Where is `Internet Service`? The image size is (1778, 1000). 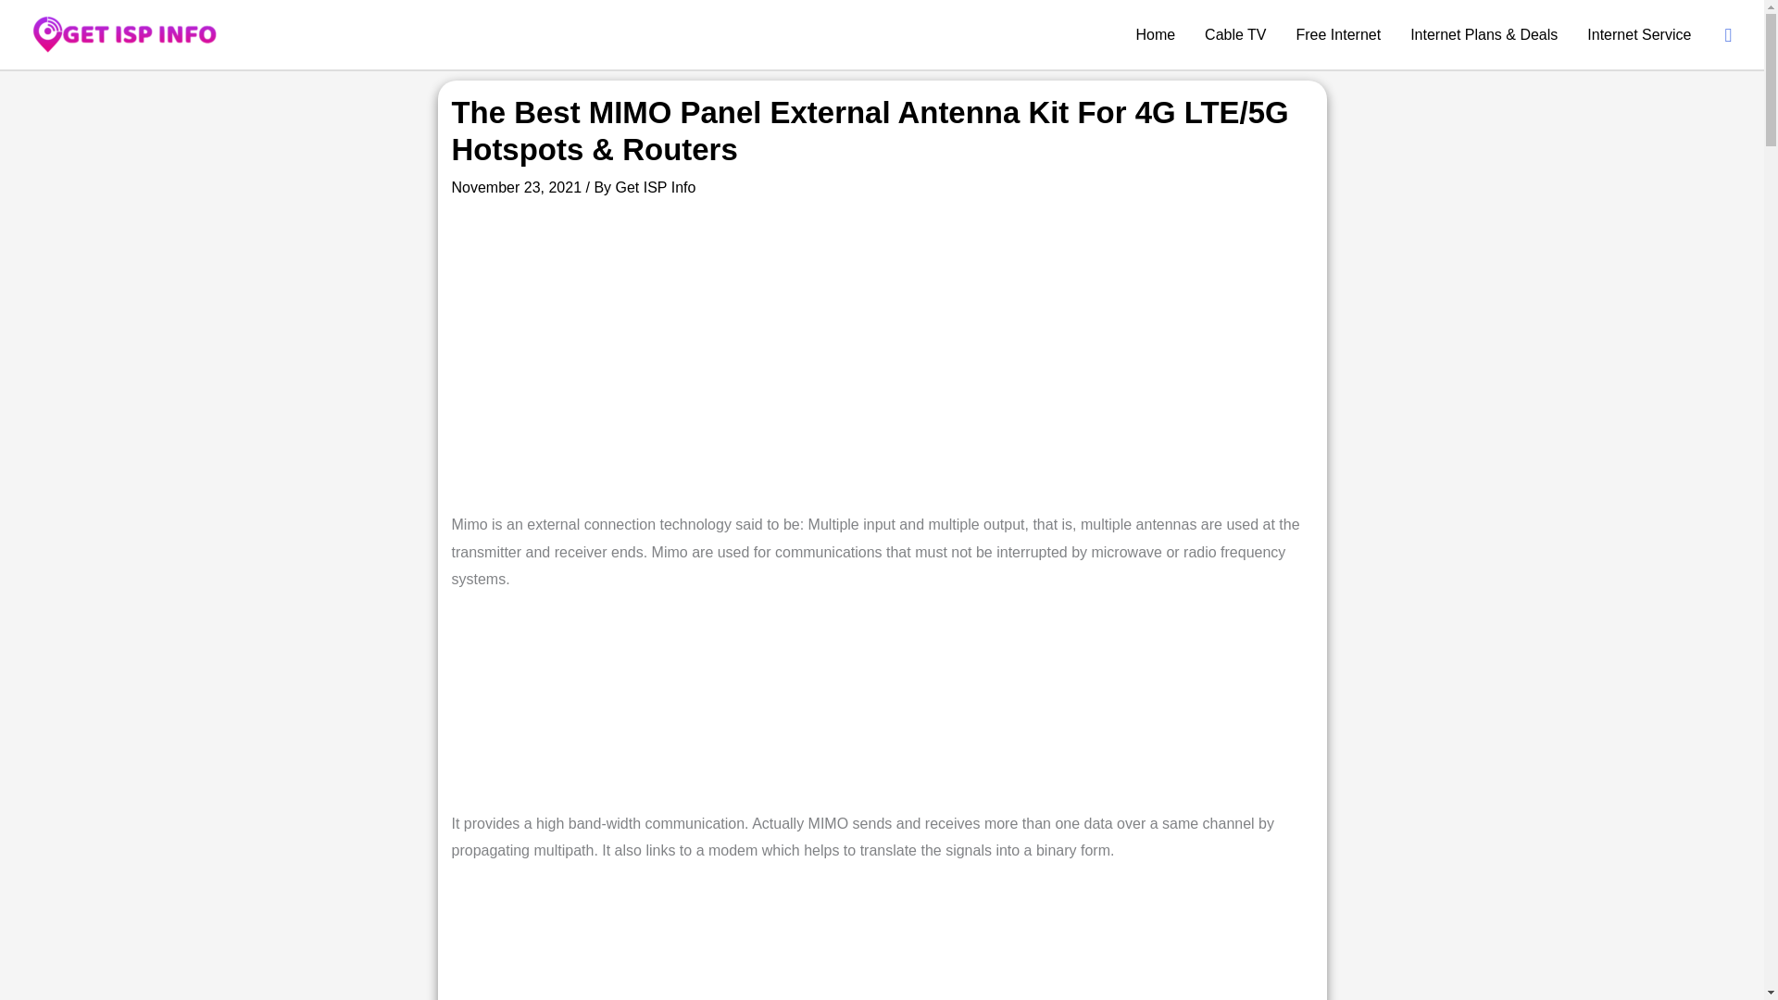
Internet Service is located at coordinates (1638, 34).